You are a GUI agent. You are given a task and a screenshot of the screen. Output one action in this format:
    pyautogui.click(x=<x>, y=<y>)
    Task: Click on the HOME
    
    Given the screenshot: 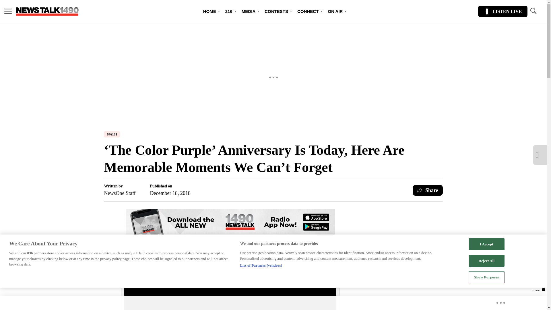 What is the action you would take?
    pyautogui.click(x=209, y=11)
    